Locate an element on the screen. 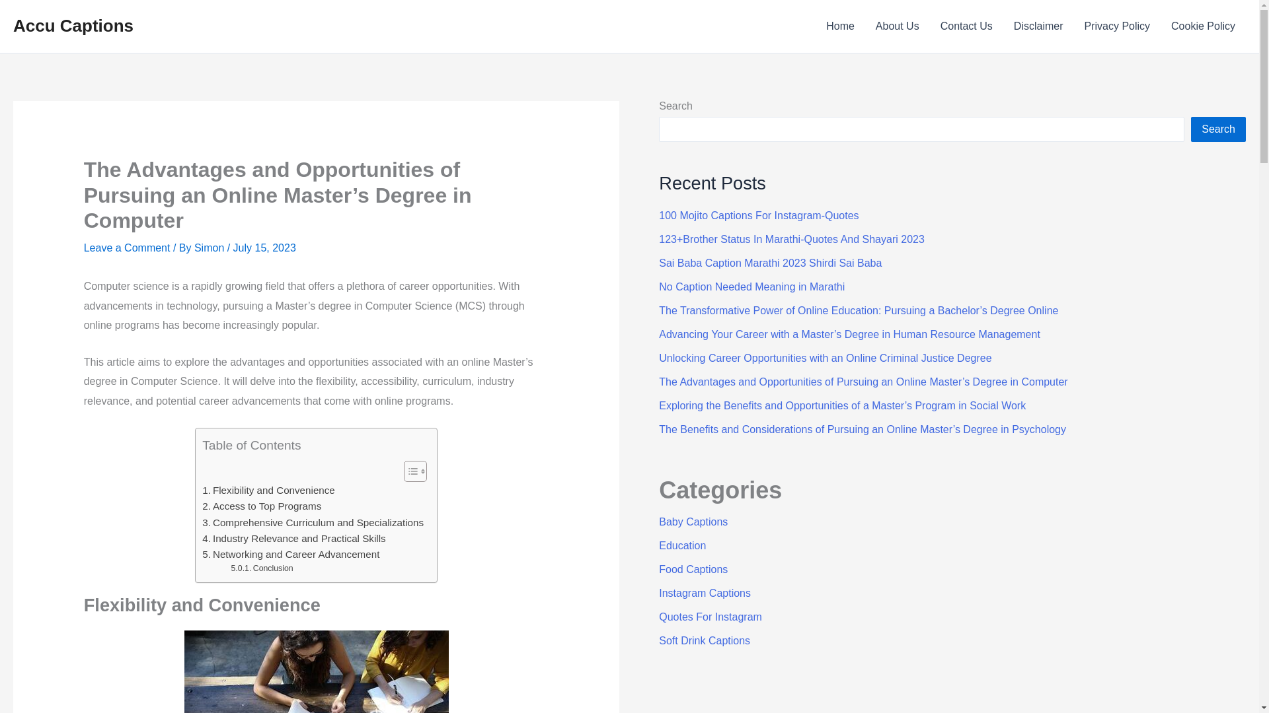 This screenshot has height=713, width=1269. Industry Relevance and Practical Skills is located at coordinates (293, 539).